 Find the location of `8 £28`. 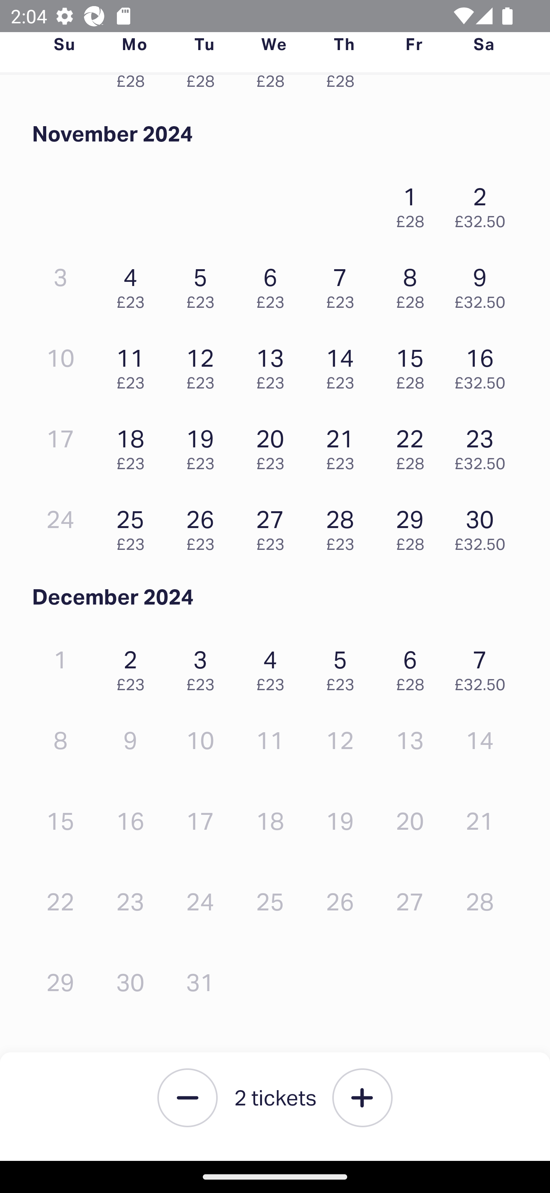

8 £28 is located at coordinates (414, 284).